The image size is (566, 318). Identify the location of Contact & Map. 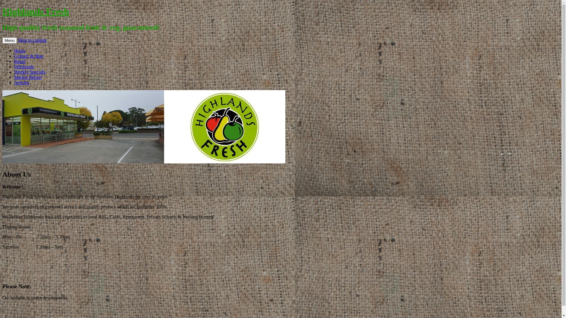
(29, 56).